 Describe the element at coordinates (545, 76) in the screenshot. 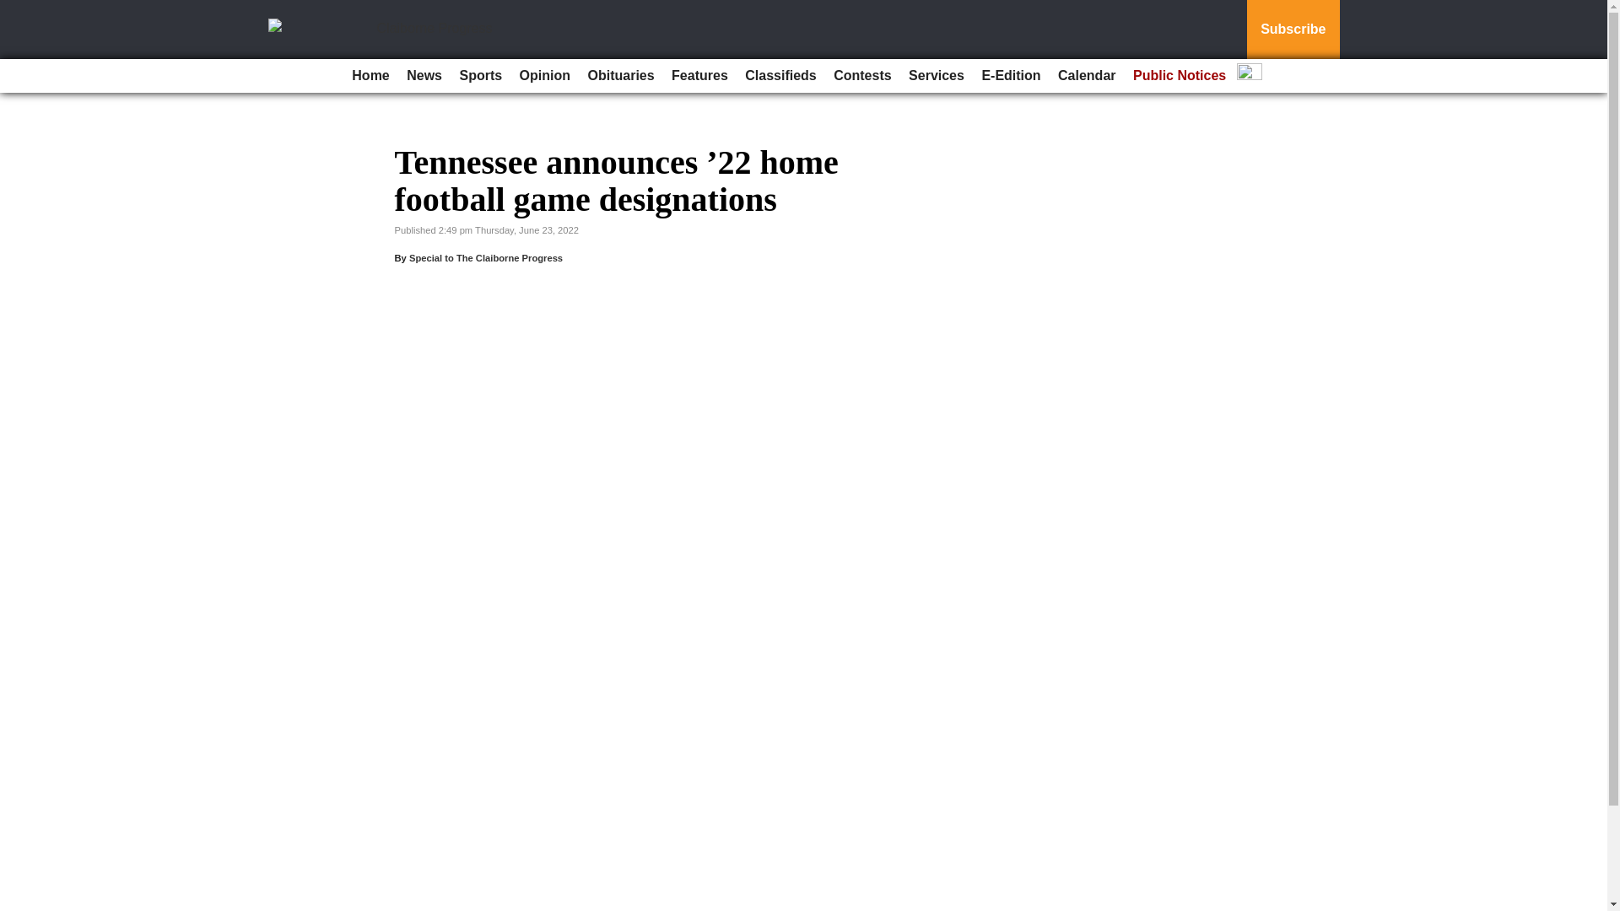

I see `Opinion` at that location.